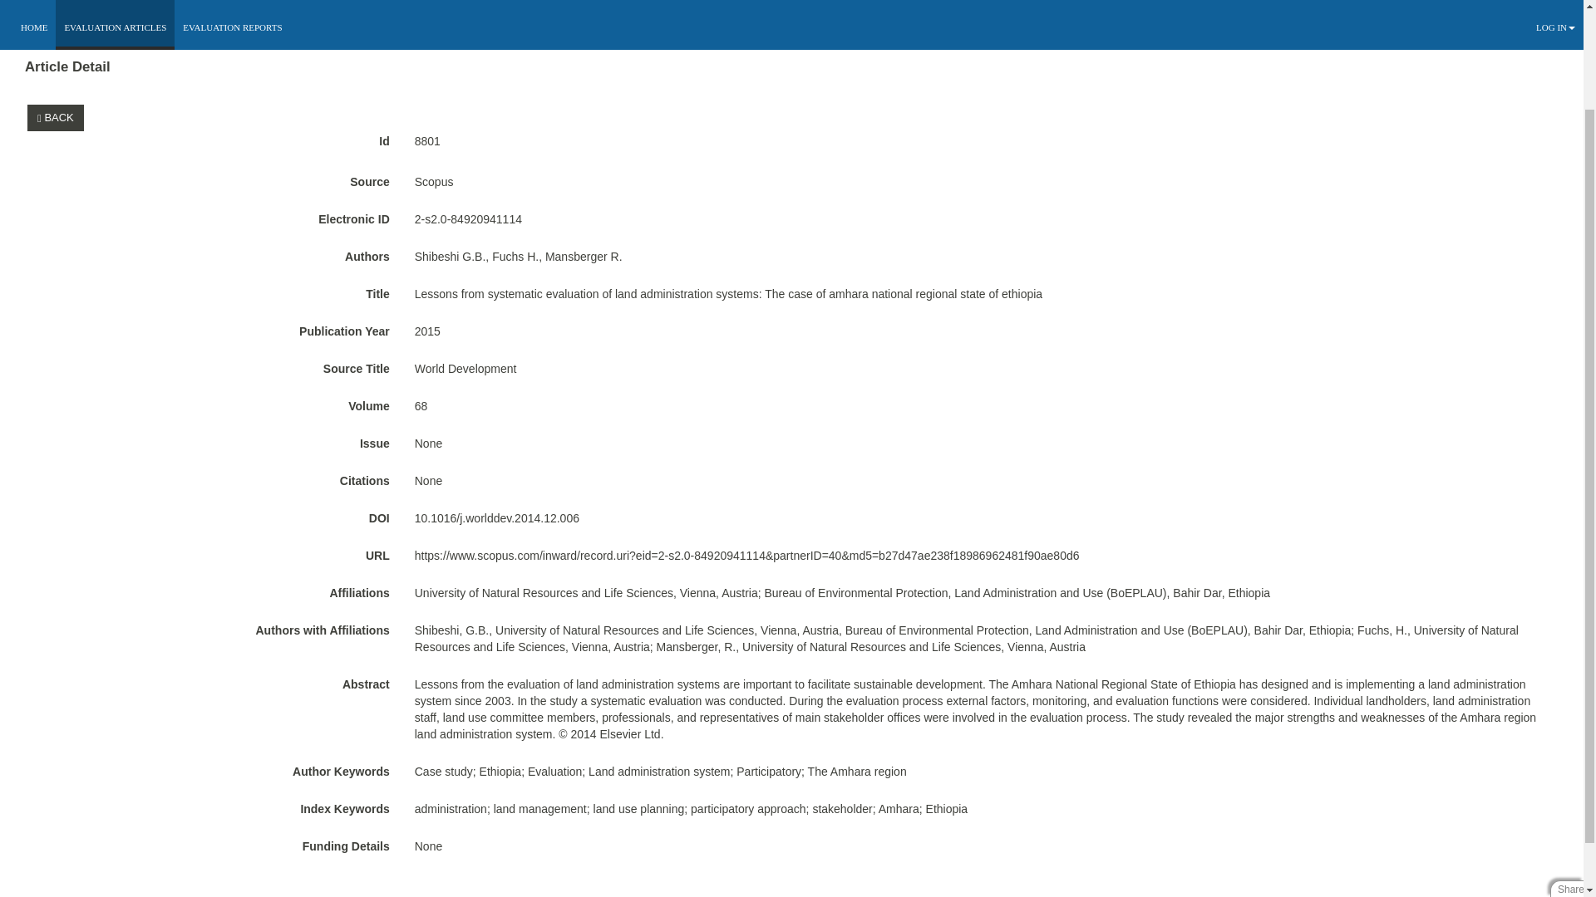 Image resolution: width=1596 pixels, height=897 pixels. I want to click on Back, so click(58, 117).